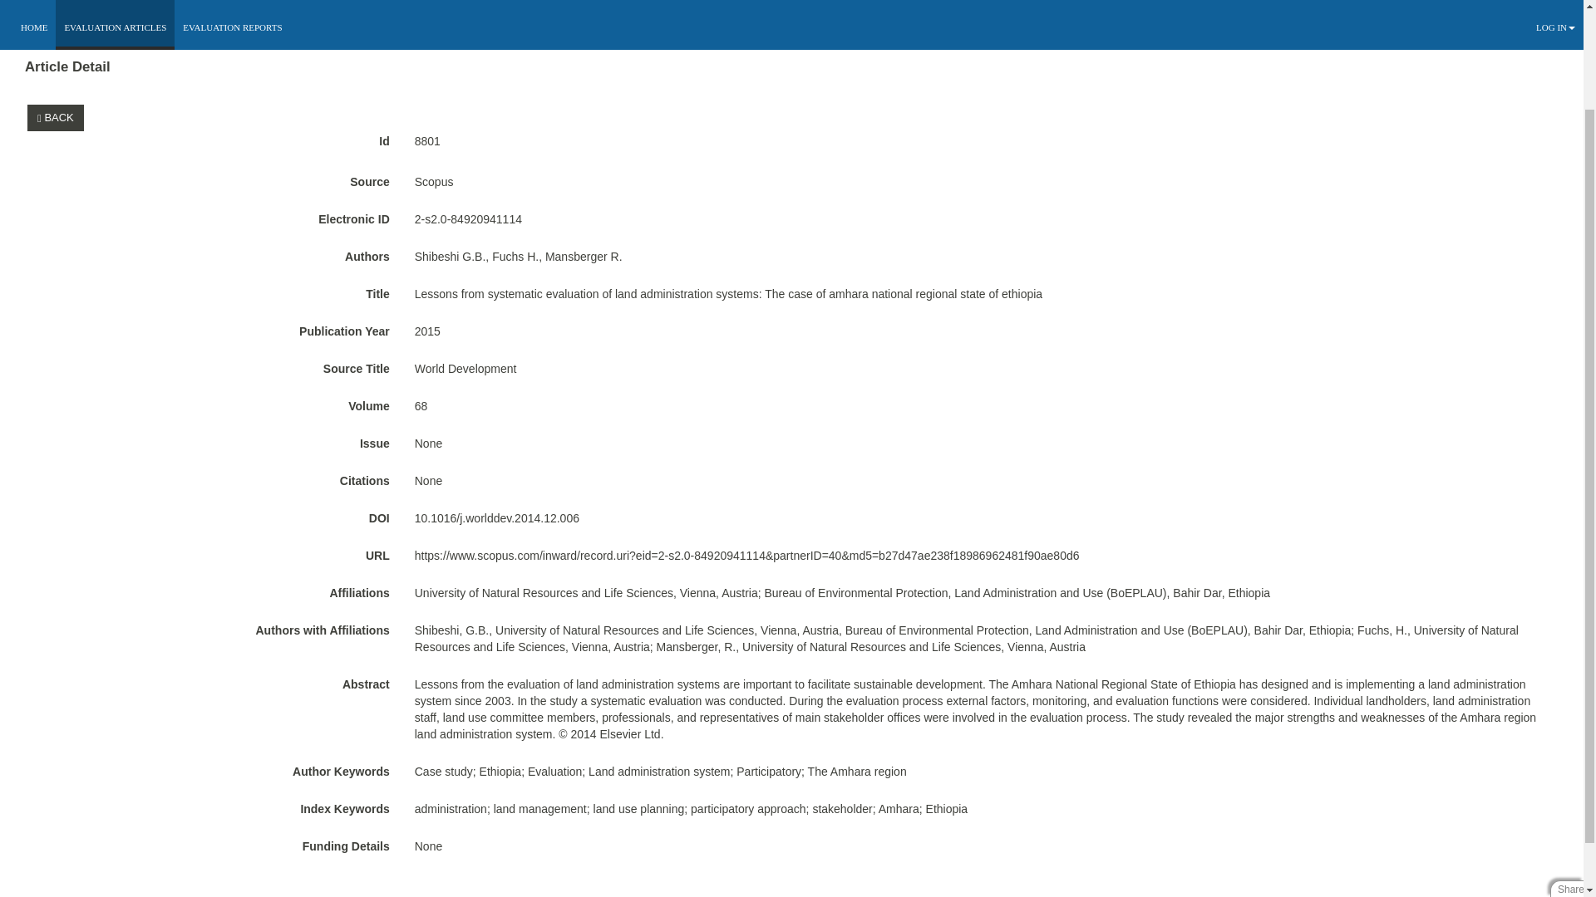 Image resolution: width=1596 pixels, height=897 pixels. I want to click on Back, so click(58, 117).